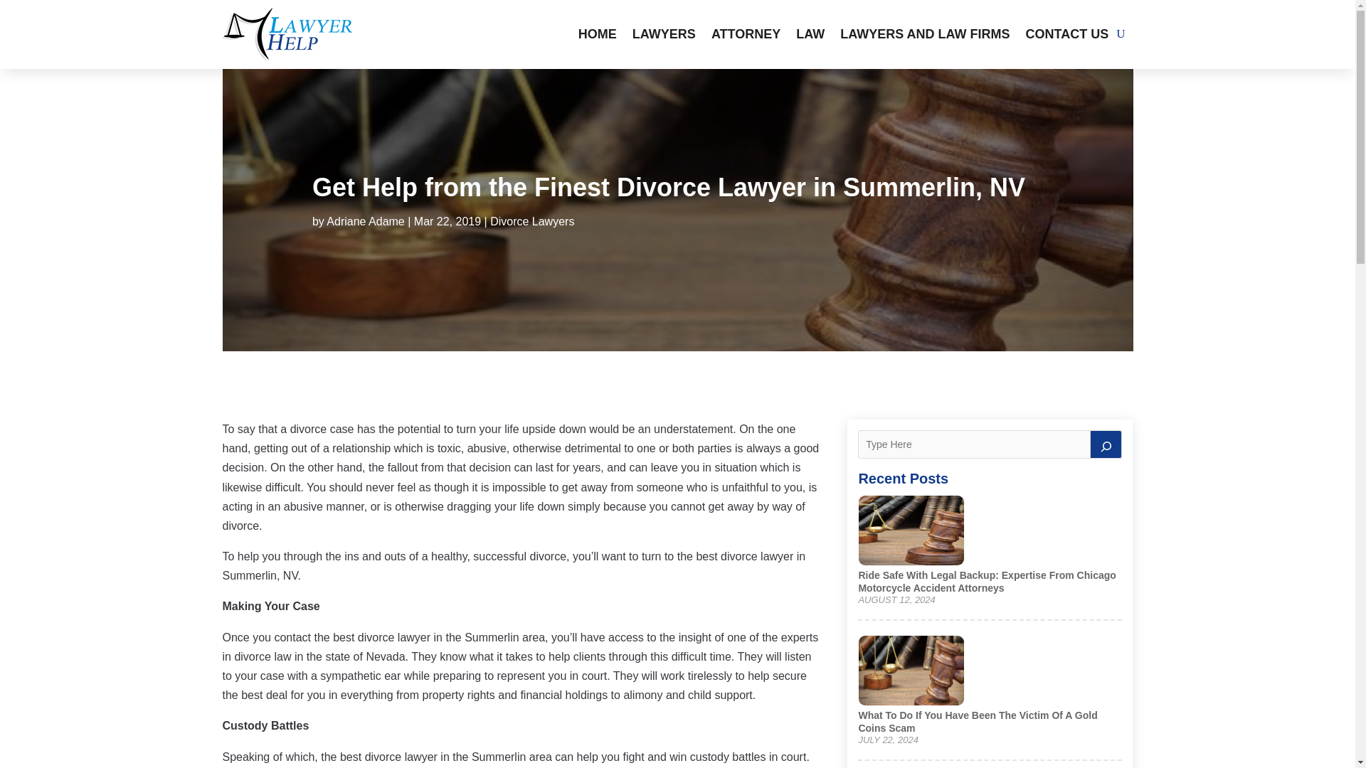 Image resolution: width=1366 pixels, height=768 pixels. What do you see at coordinates (365, 221) in the screenshot?
I see `Adriane Adame` at bounding box center [365, 221].